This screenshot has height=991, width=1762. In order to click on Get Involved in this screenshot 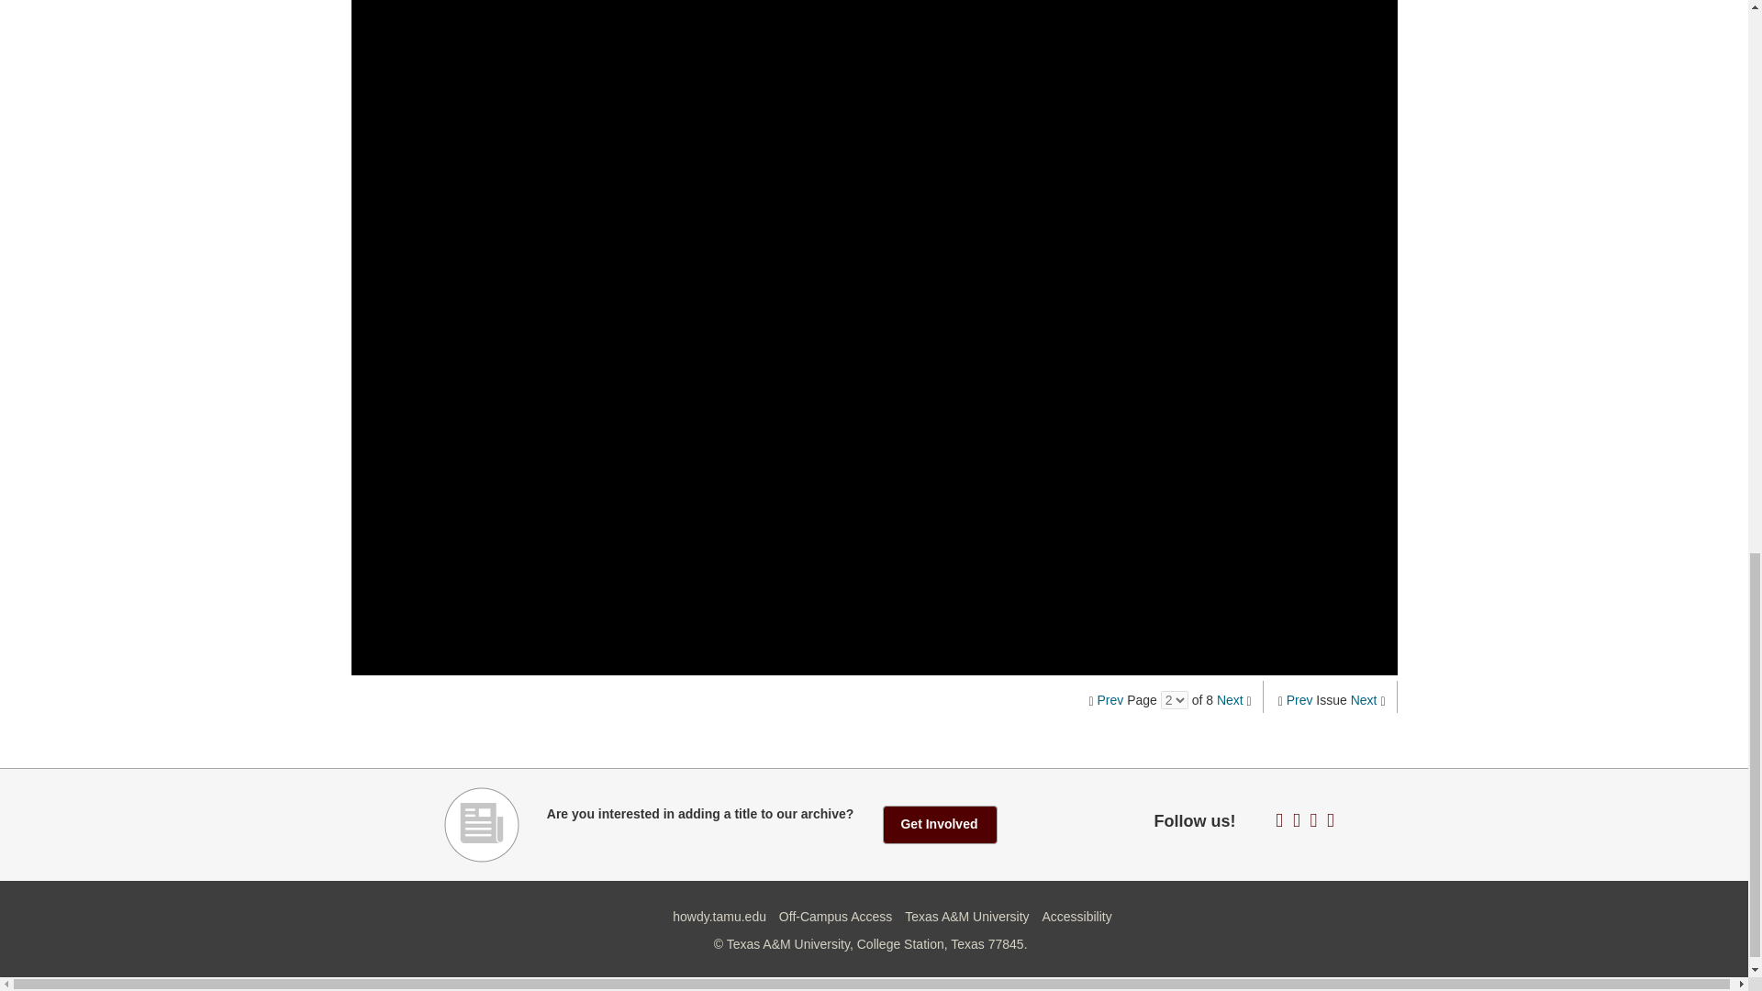, I will do `click(940, 825)`.